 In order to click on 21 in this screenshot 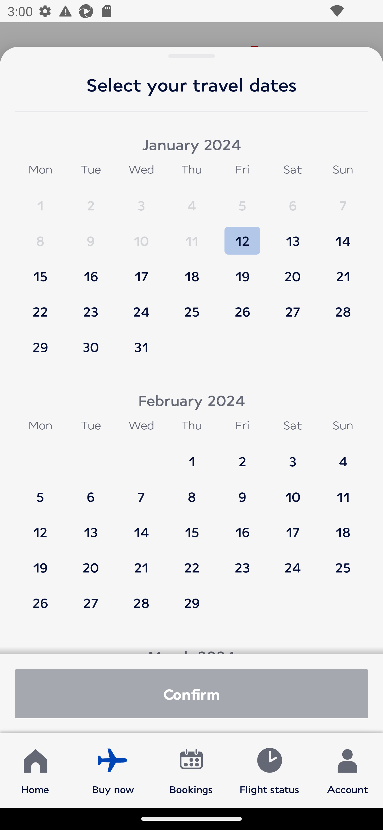, I will do `click(141, 562)`.